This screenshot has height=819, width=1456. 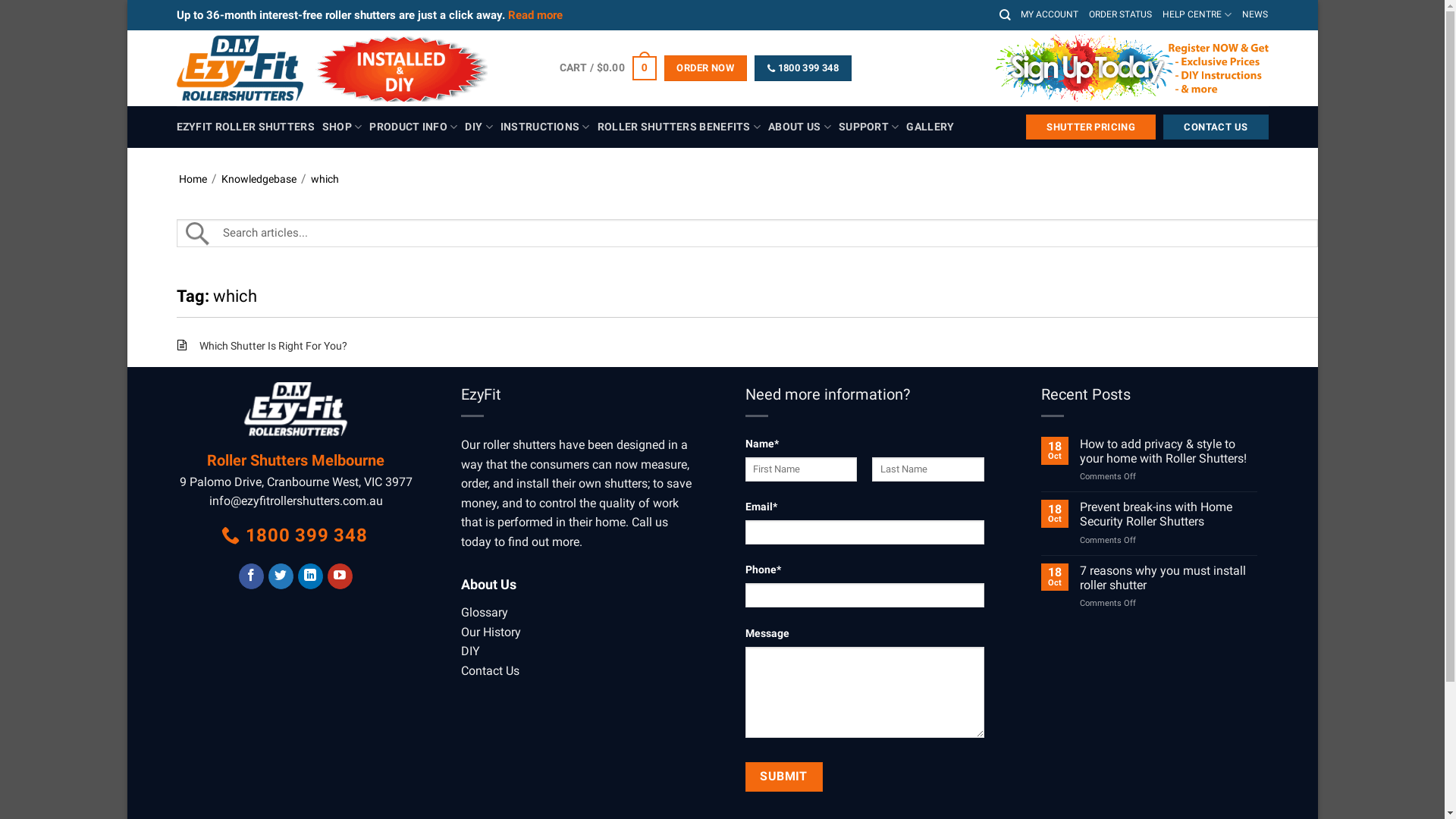 What do you see at coordinates (1255, 15) in the screenshot?
I see `NEWS` at bounding box center [1255, 15].